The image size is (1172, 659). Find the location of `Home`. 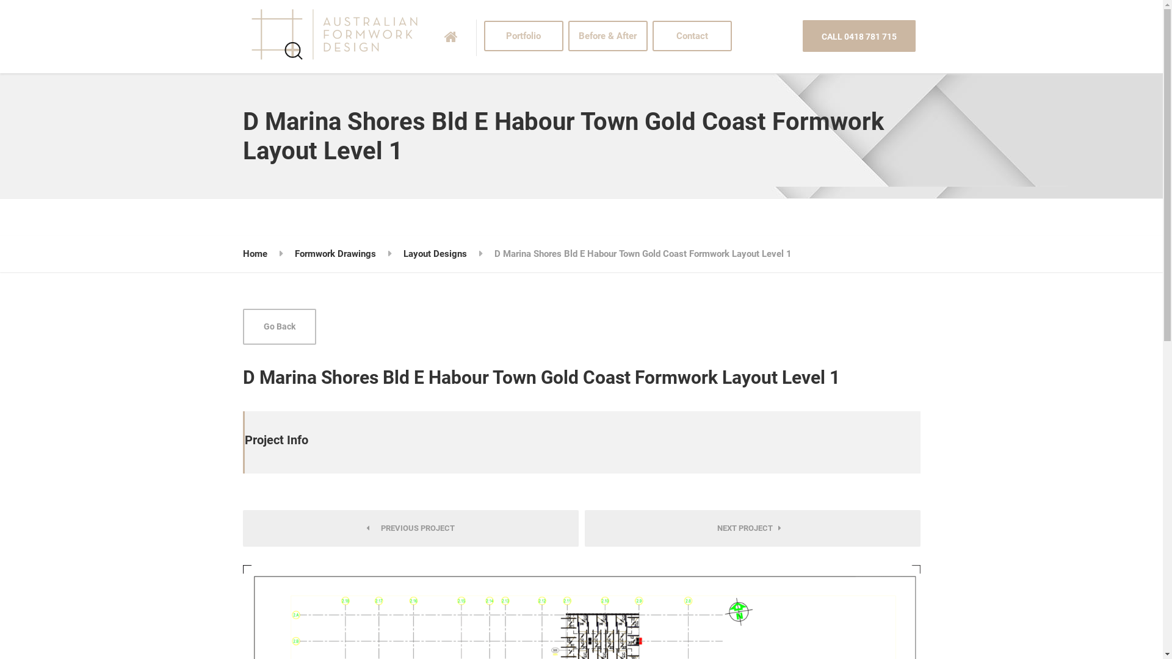

Home is located at coordinates (255, 254).